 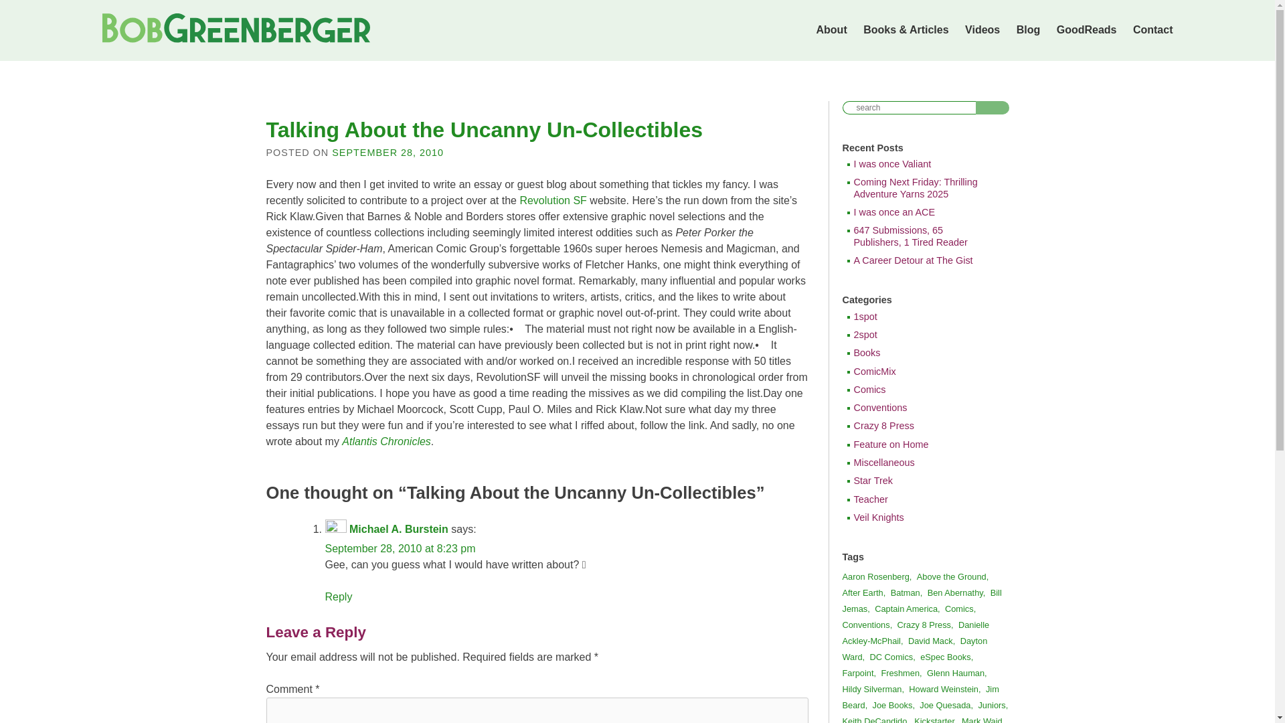 I want to click on Michael A. Burstein, so click(x=399, y=529).